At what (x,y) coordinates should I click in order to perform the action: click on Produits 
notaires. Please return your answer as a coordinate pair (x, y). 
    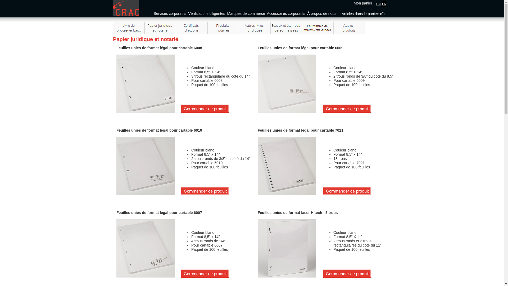
    Looking at the image, I should click on (223, 28).